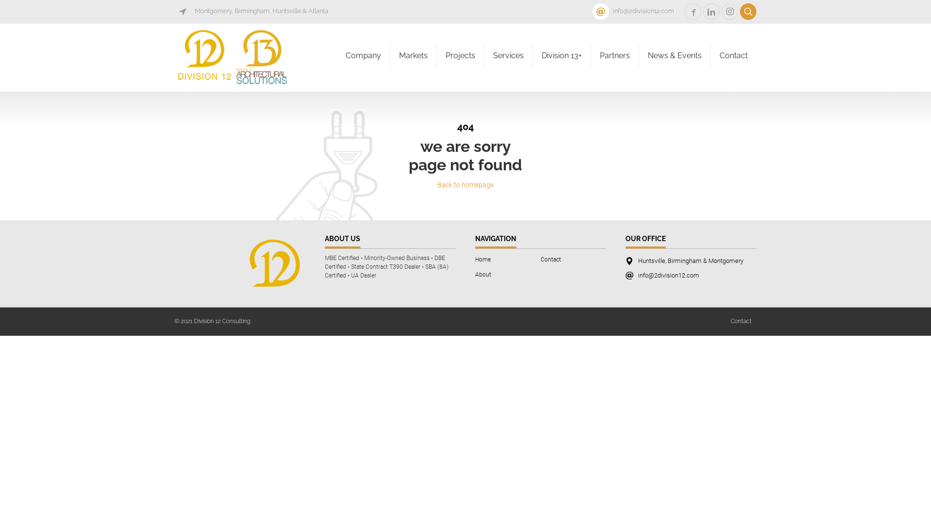 Image resolution: width=931 pixels, height=524 pixels. I want to click on Markets, so click(413, 56).